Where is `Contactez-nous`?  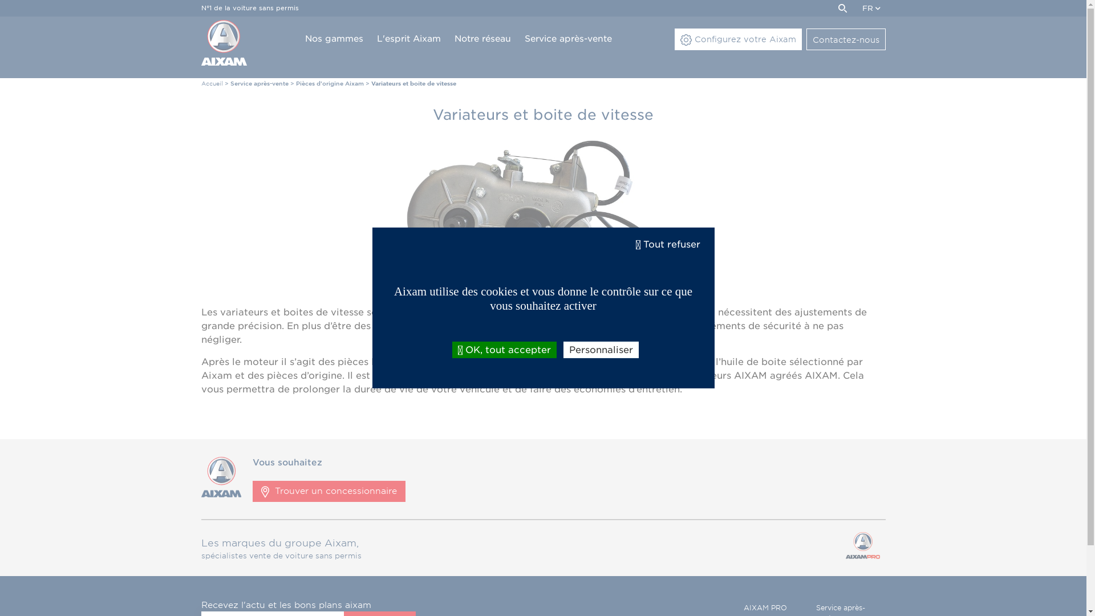
Contactez-nous is located at coordinates (846, 39).